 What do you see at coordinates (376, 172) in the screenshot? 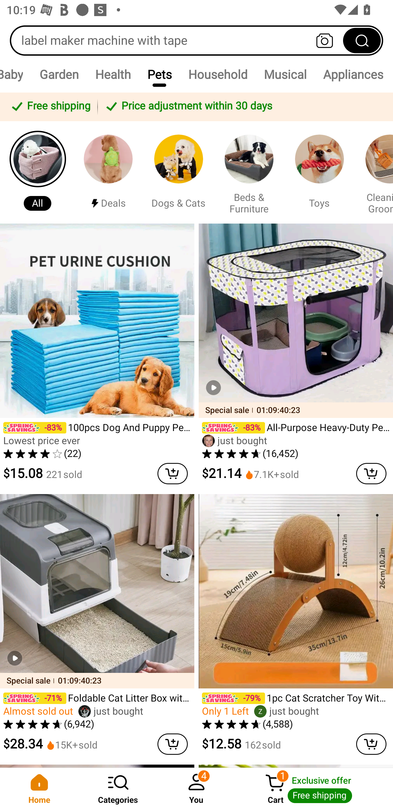
I see `Cleaning & Grooming` at bounding box center [376, 172].